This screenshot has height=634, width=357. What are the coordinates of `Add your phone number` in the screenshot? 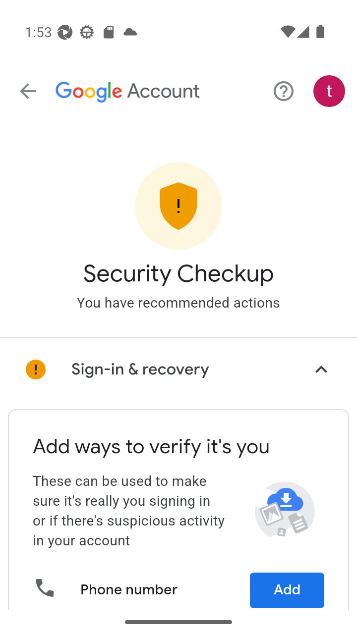 It's located at (286, 590).